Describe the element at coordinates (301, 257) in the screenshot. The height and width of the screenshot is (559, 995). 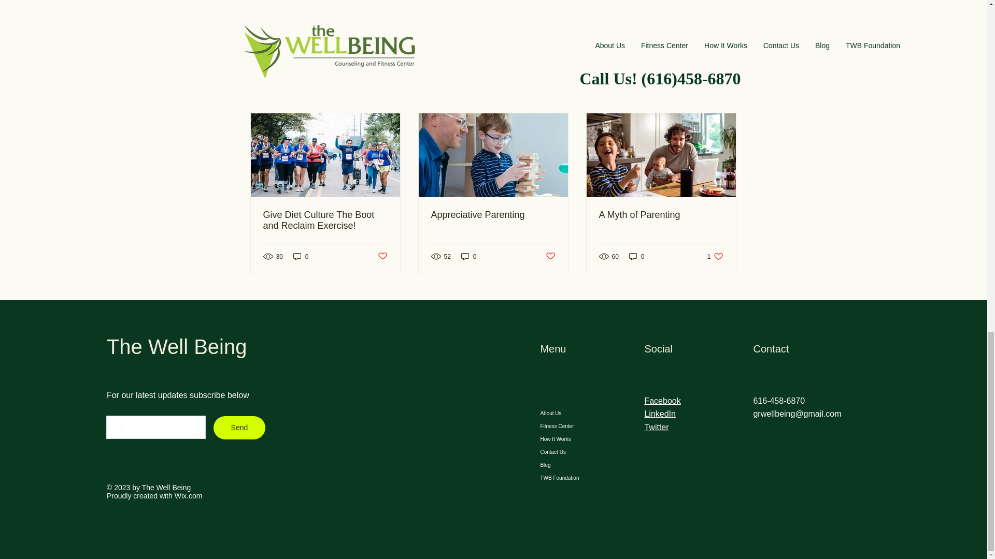
I see `0` at that location.